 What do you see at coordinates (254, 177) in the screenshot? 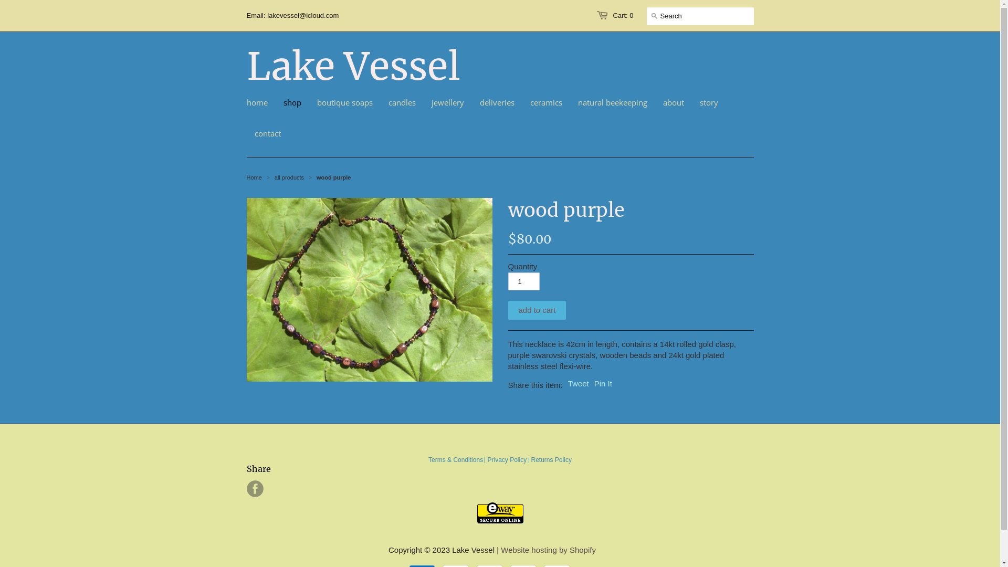
I see `Home` at bounding box center [254, 177].